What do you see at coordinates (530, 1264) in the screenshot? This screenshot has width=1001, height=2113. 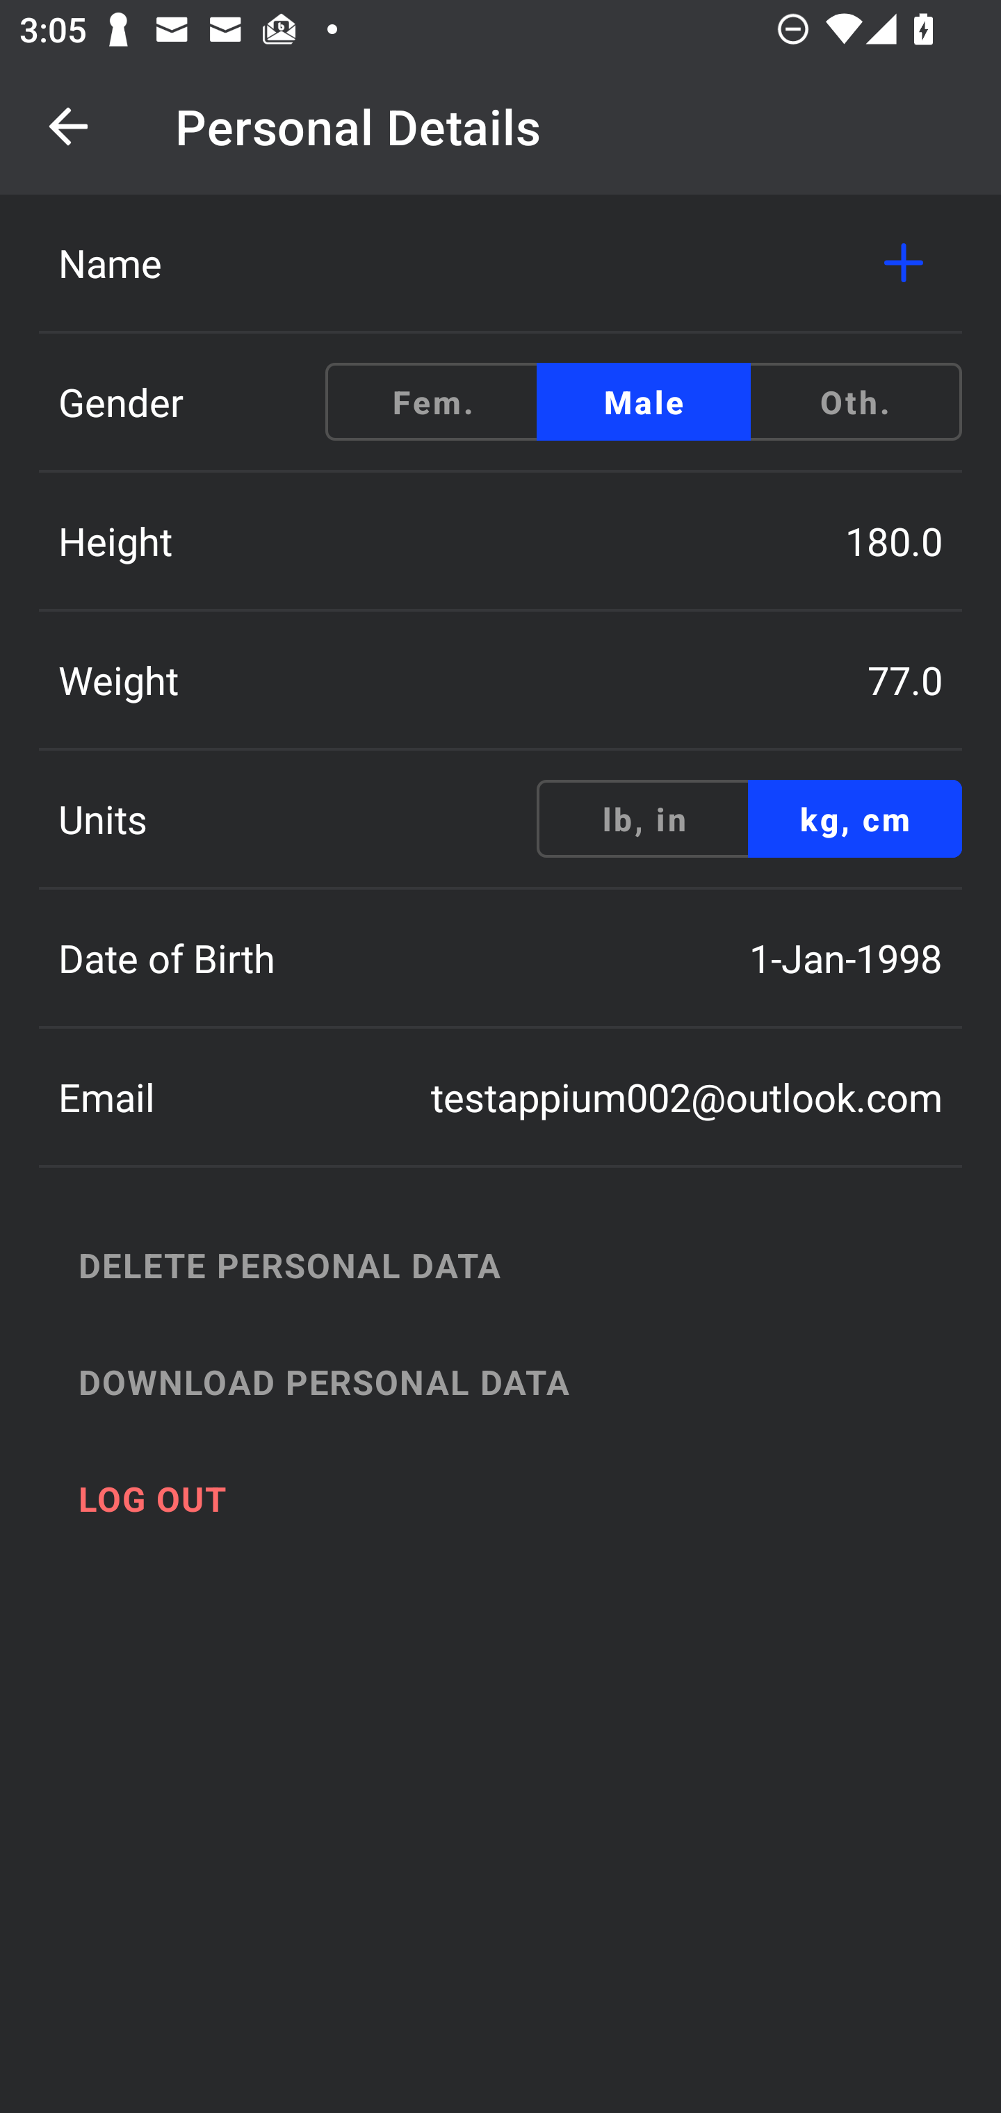 I see `DELETE PERSONAL DATA` at bounding box center [530, 1264].